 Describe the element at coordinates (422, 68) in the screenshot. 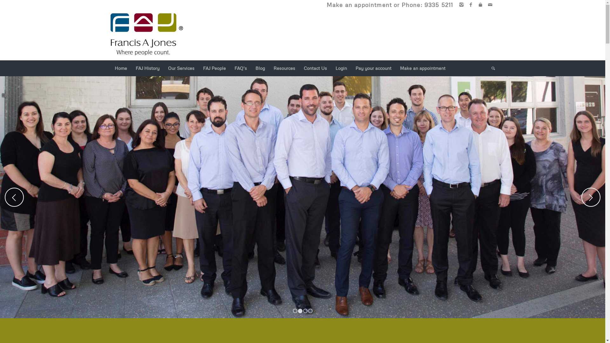

I see `Make an appointment` at that location.